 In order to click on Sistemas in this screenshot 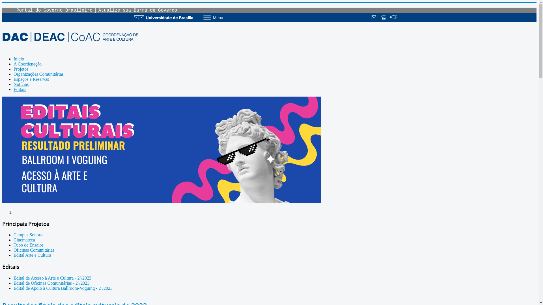, I will do `click(403, 18)`.